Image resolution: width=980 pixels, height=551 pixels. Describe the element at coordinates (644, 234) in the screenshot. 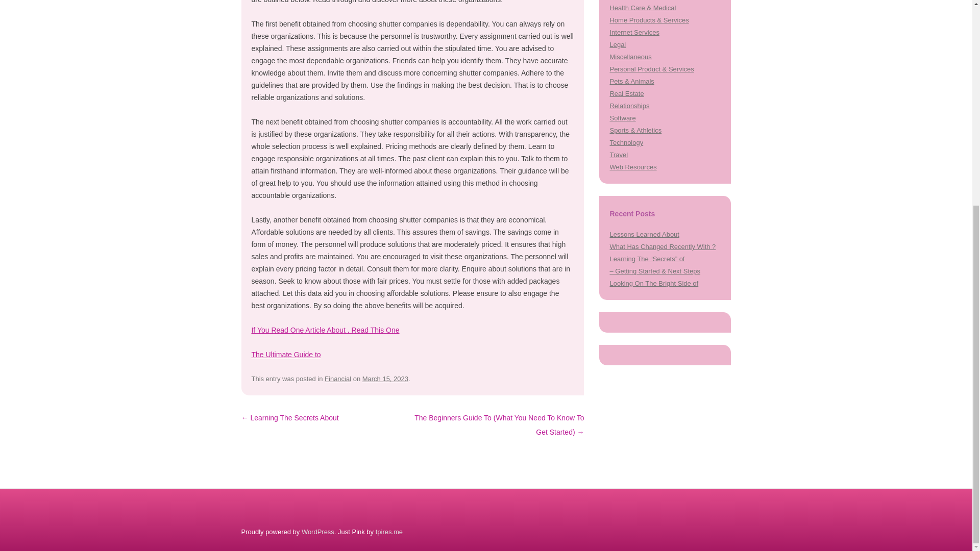

I see `Lessons Learned About` at that location.